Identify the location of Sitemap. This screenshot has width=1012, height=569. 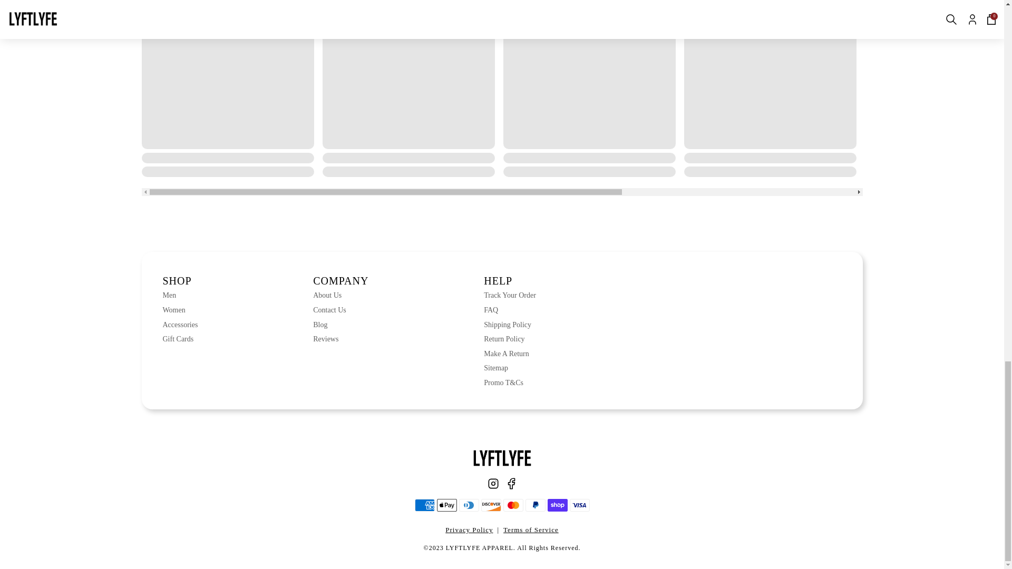
(510, 368).